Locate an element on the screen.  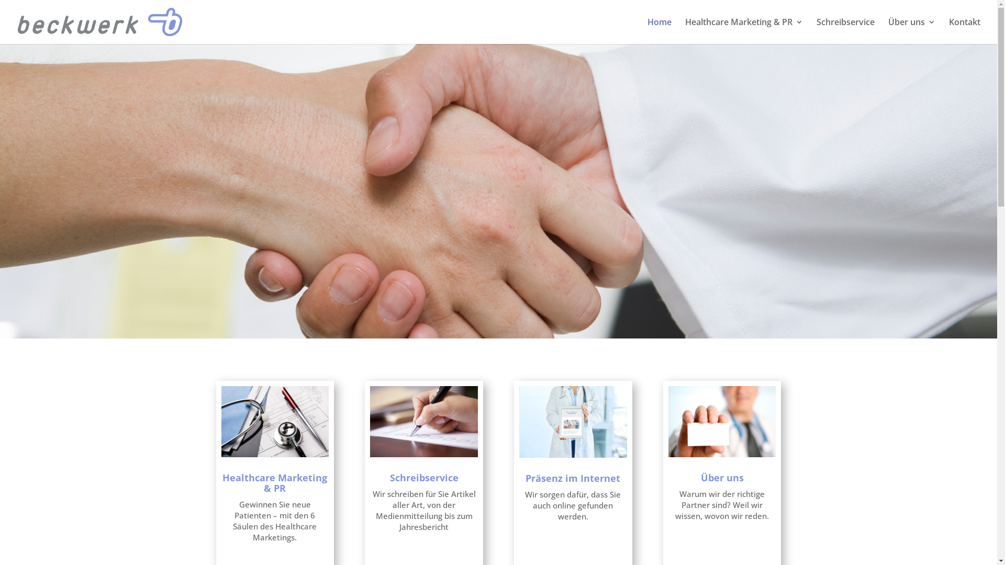
Schreibservice is located at coordinates (846, 31).